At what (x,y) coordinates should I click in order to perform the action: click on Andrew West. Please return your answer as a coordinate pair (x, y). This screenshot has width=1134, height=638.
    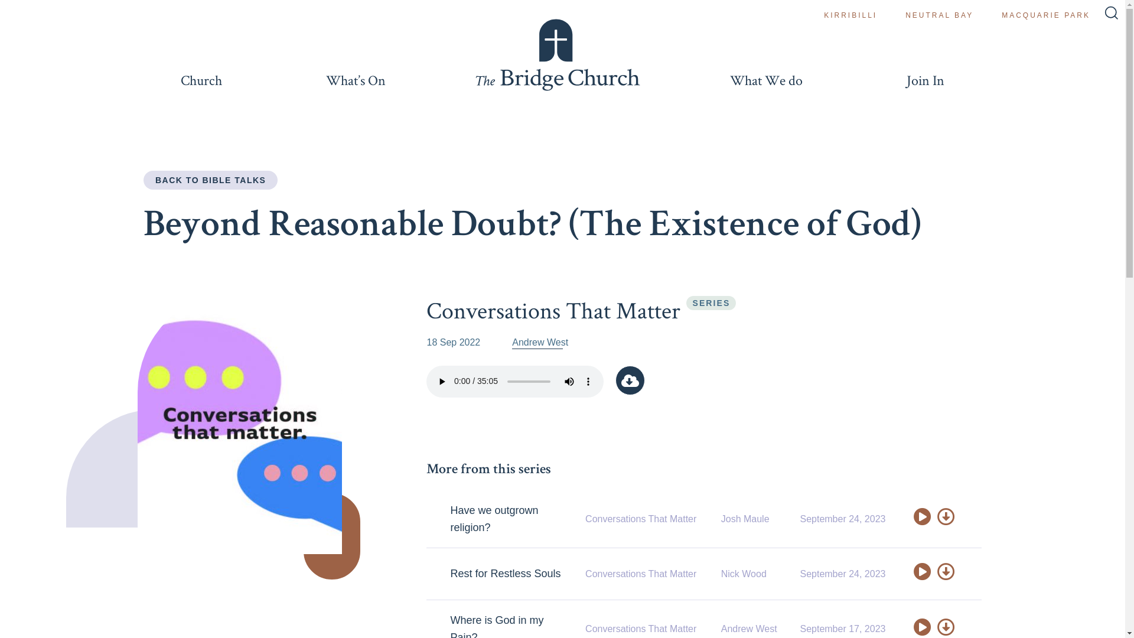
    Looking at the image, I should click on (540, 343).